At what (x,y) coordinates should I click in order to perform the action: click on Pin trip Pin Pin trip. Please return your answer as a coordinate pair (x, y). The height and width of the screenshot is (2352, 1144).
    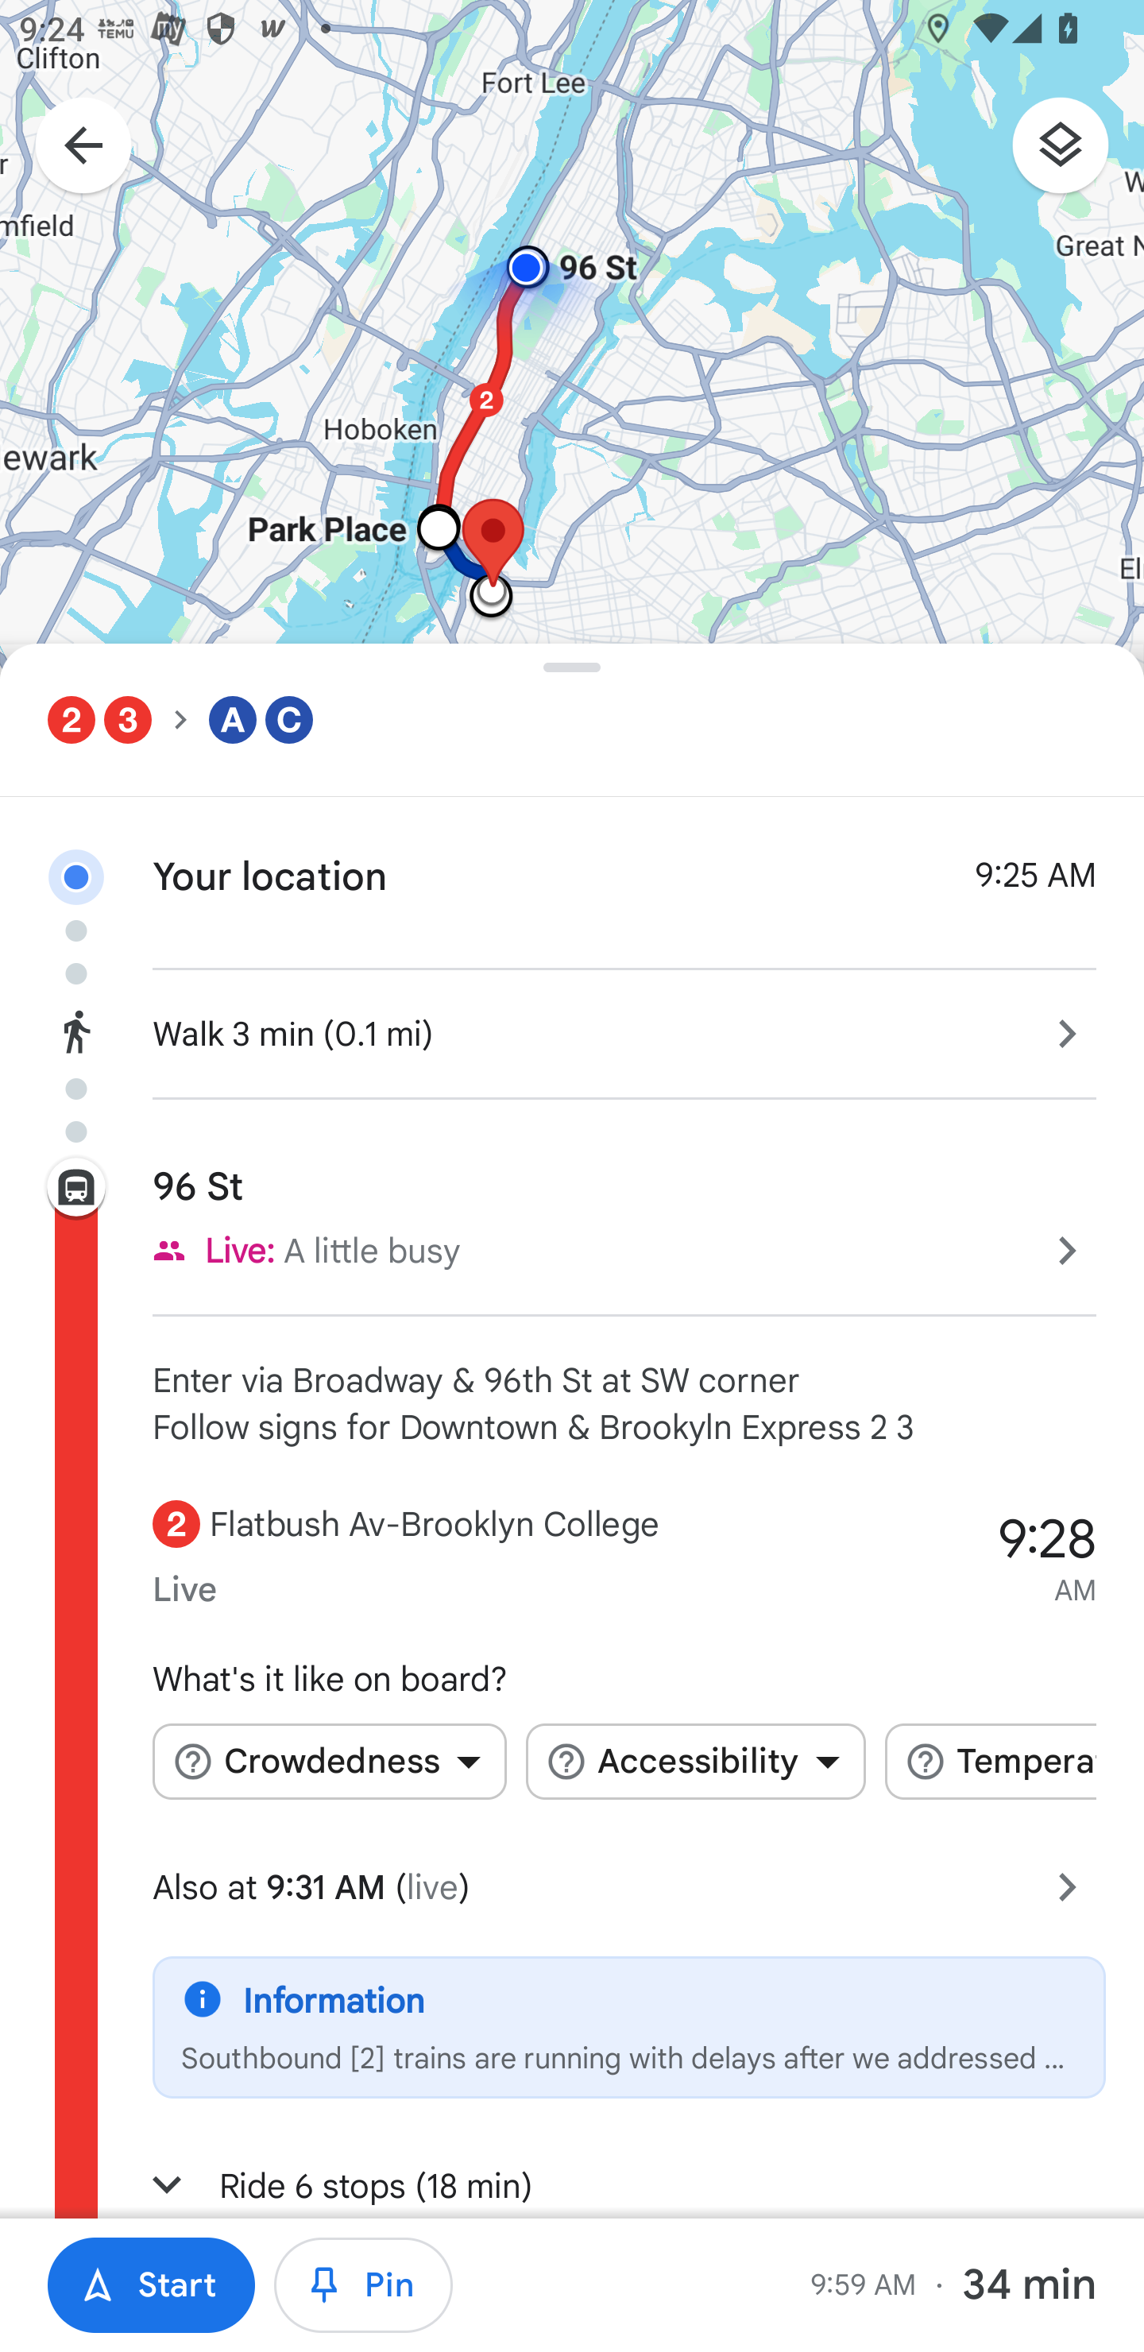
    Looking at the image, I should click on (364, 2285).